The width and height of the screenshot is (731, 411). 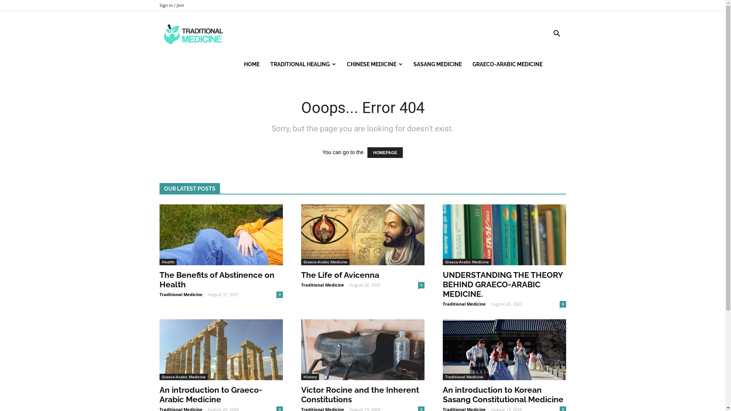 I want to click on History, so click(x=310, y=377).